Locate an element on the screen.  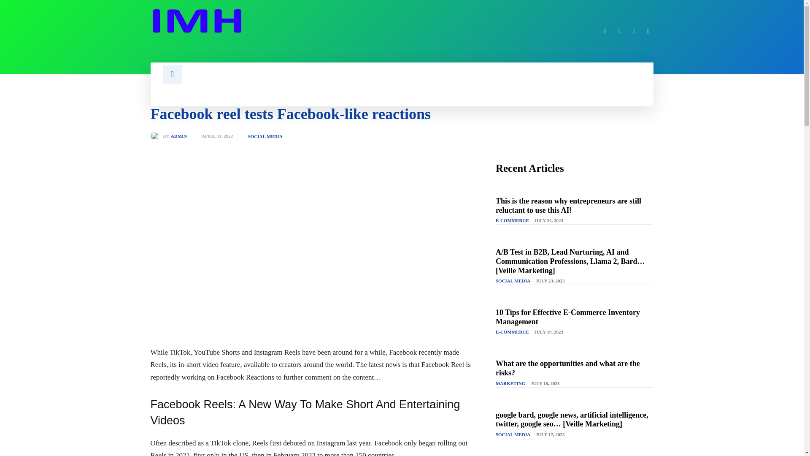
admin is located at coordinates (156, 136).